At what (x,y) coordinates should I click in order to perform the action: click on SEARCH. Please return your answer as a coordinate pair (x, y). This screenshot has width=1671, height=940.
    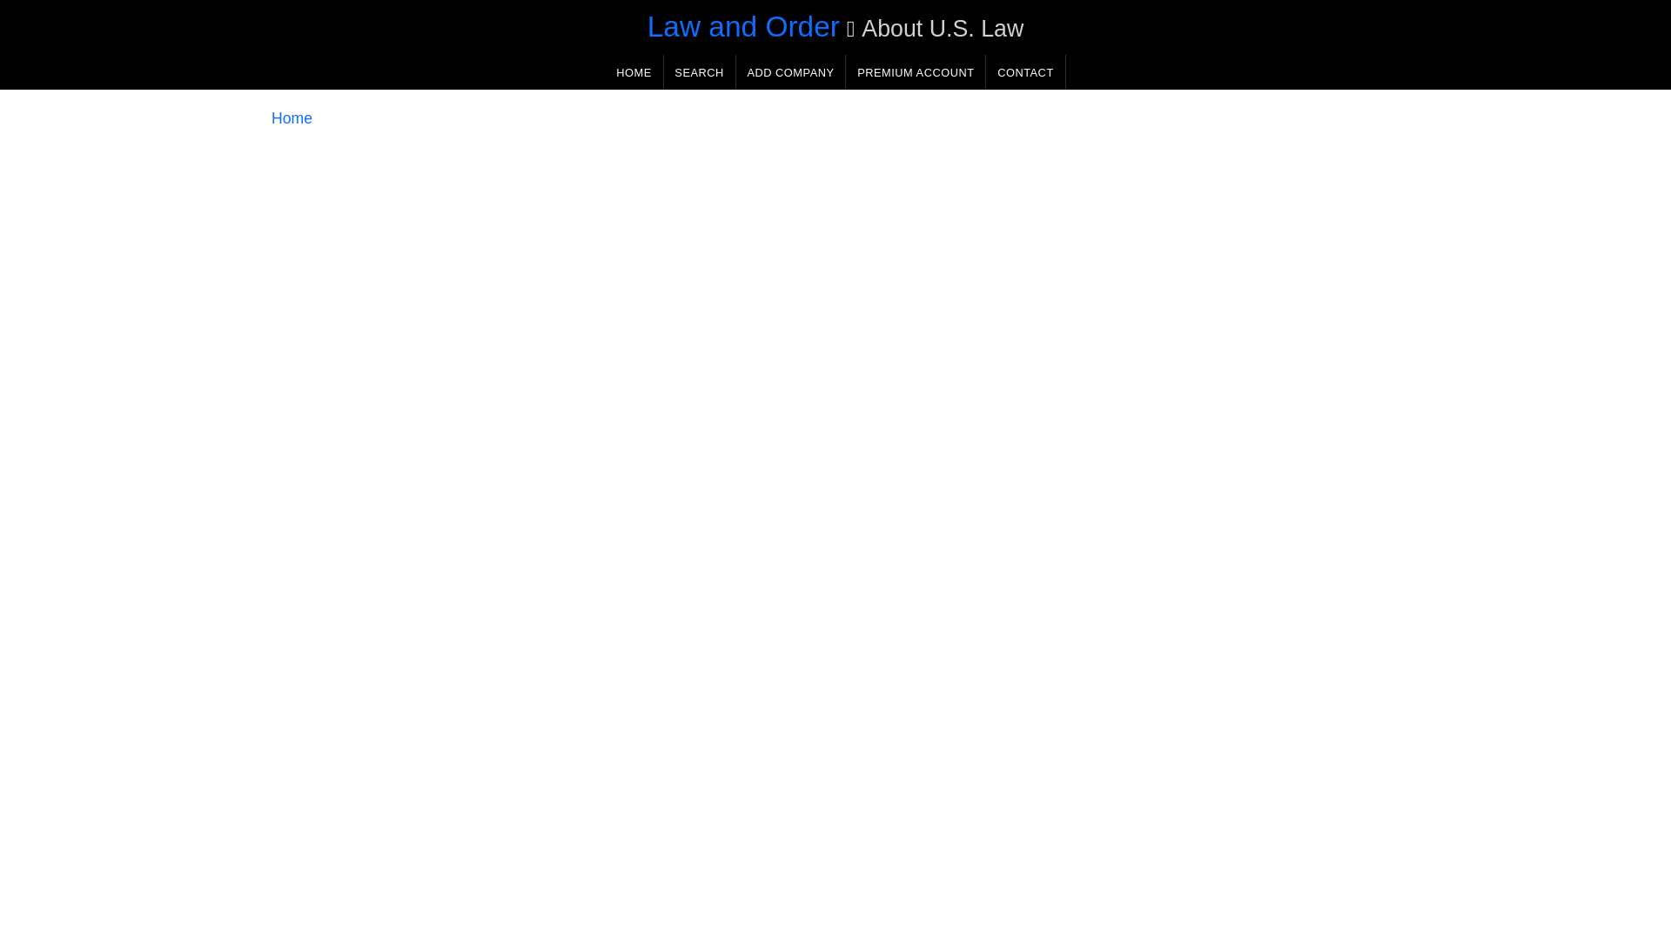
    Looking at the image, I should click on (699, 71).